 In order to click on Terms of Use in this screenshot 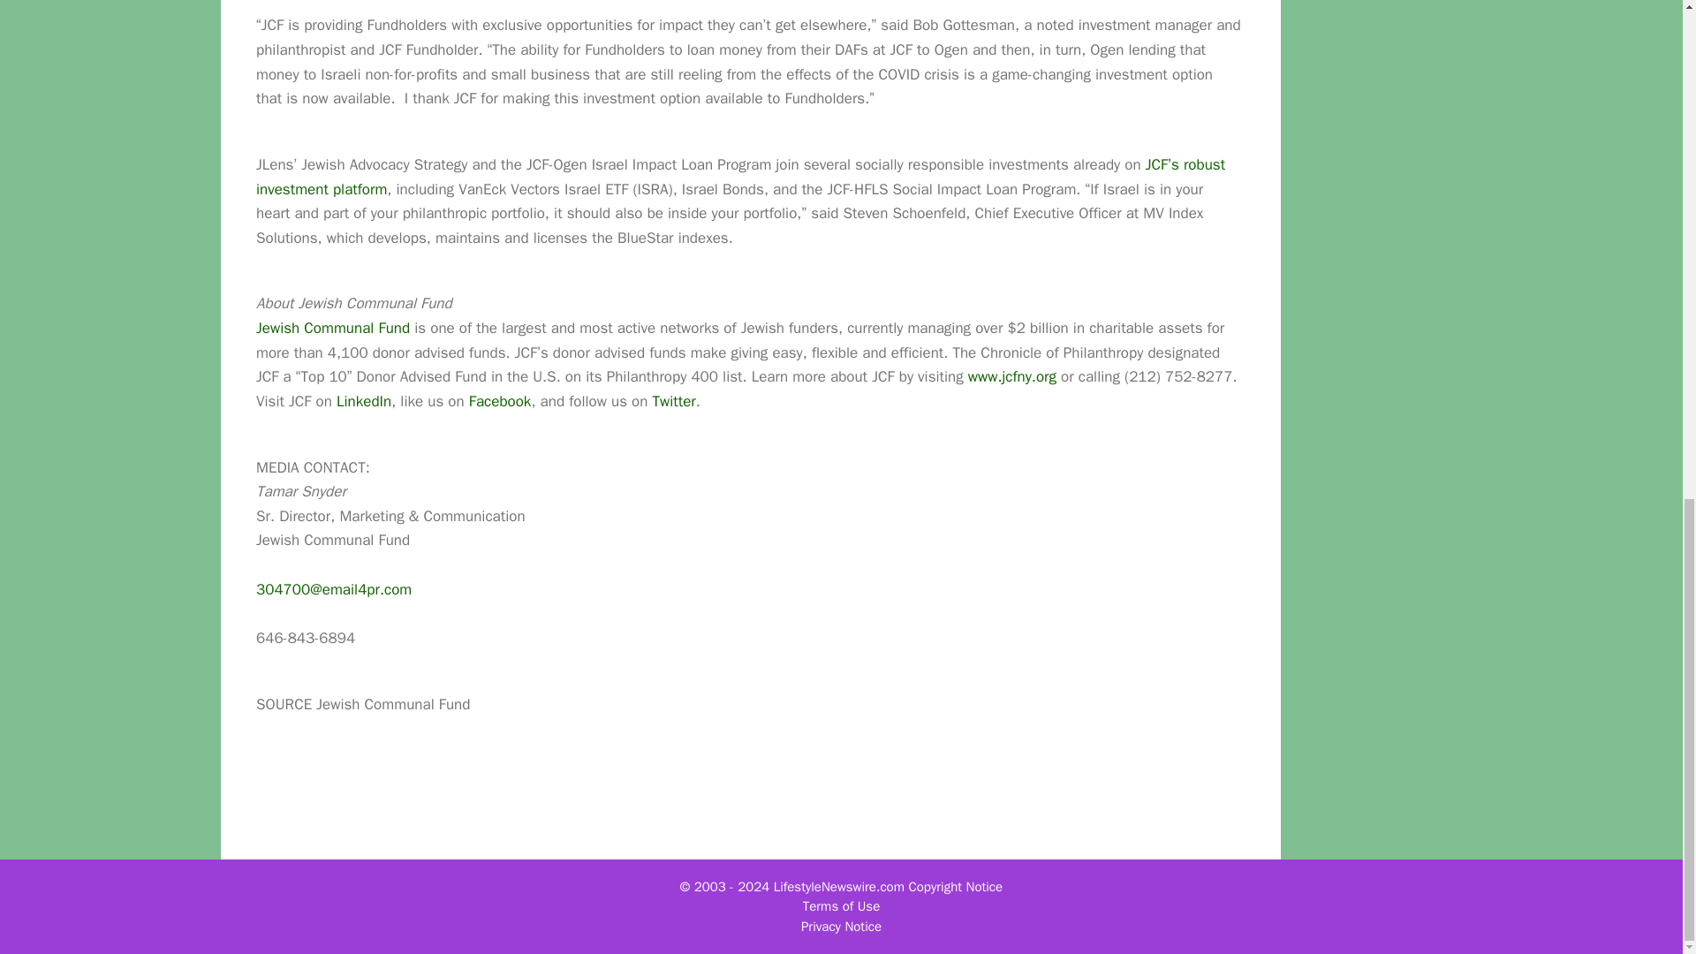, I will do `click(841, 906)`.